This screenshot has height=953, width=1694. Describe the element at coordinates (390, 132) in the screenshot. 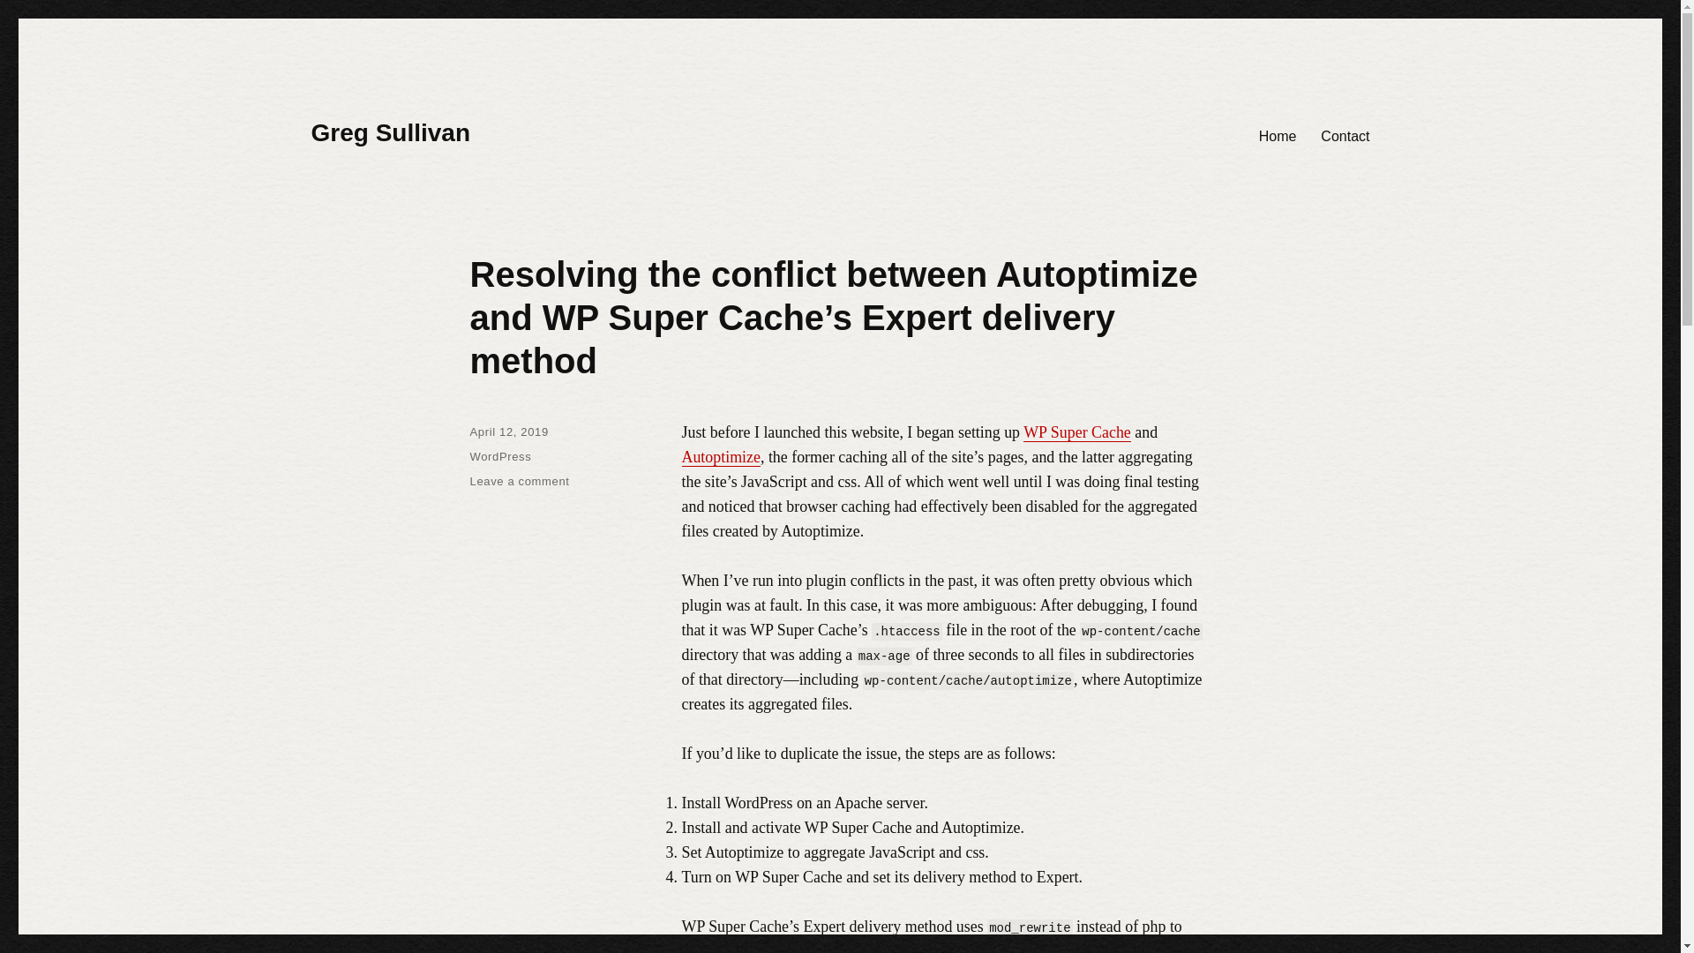

I see `Greg Sullivan` at that location.